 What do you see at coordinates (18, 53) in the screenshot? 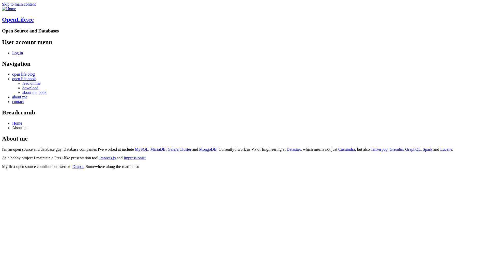
I see `Log in` at bounding box center [18, 53].